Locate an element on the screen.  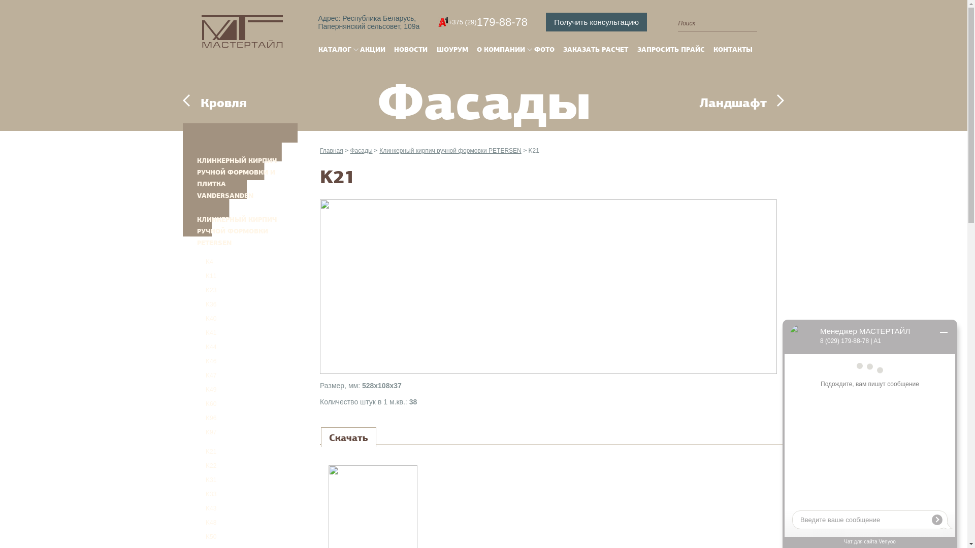
K44 is located at coordinates (200, 347).